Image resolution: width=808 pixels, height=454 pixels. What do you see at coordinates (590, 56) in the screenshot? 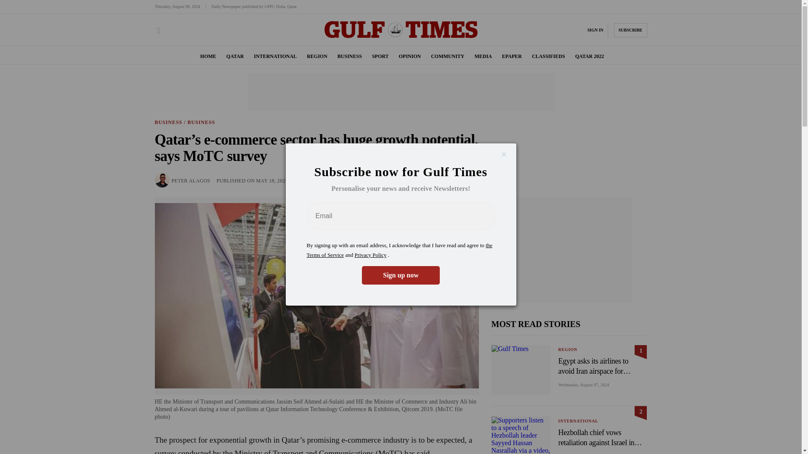
I see `Qatar 2022` at bounding box center [590, 56].